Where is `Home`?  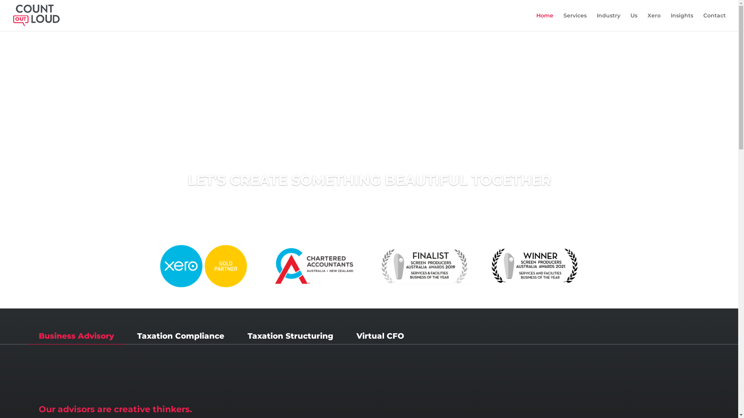 Home is located at coordinates (545, 22).